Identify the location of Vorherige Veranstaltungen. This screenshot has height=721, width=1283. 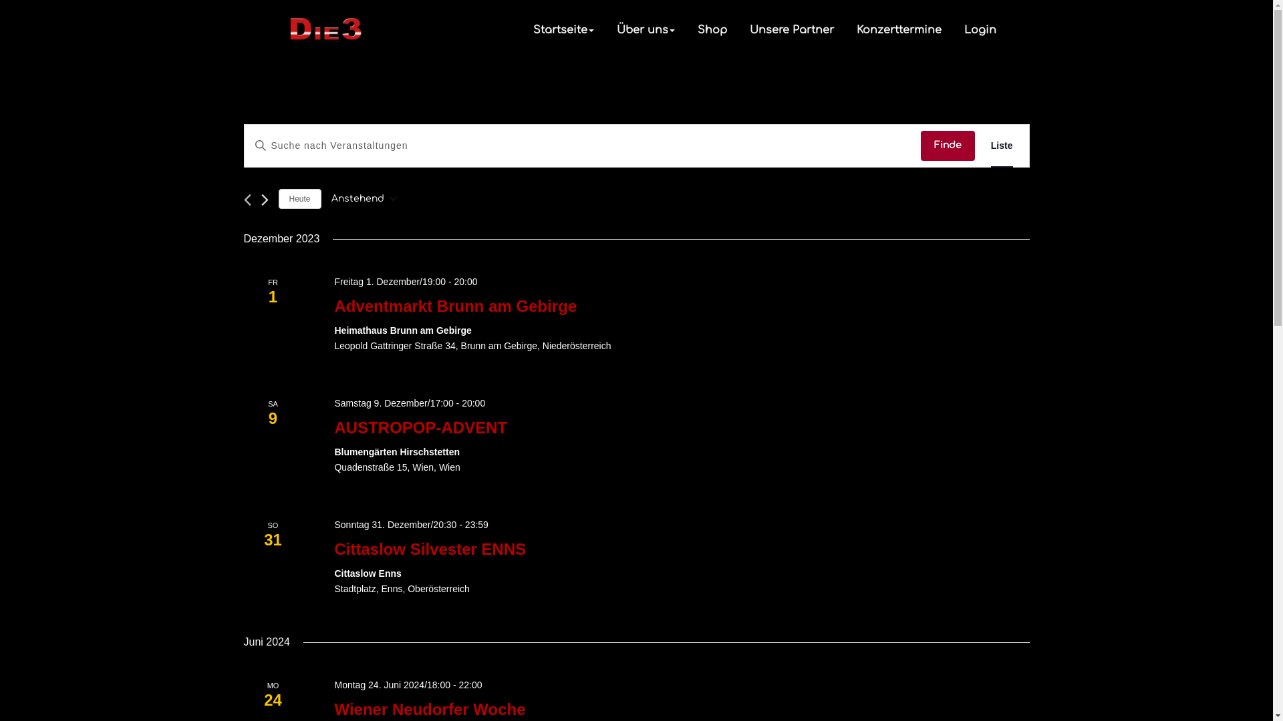
(247, 200).